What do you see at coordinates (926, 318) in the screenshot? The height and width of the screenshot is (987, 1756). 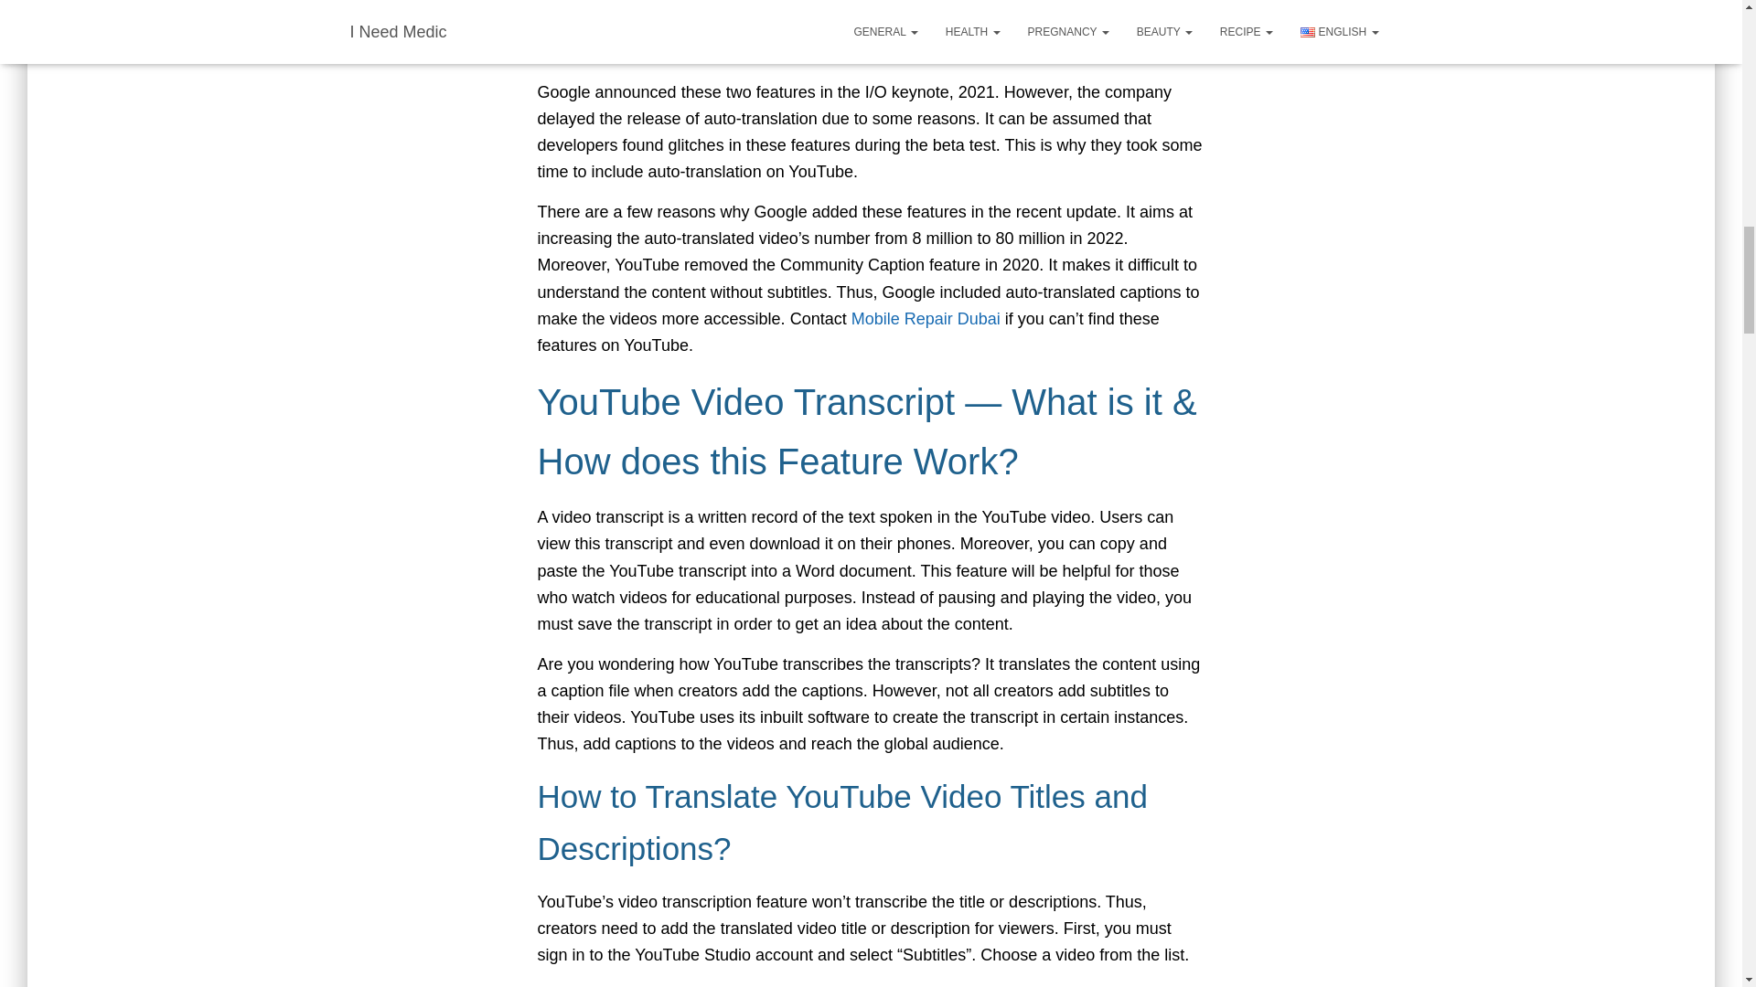 I see `Mobile Repair Dubai` at bounding box center [926, 318].